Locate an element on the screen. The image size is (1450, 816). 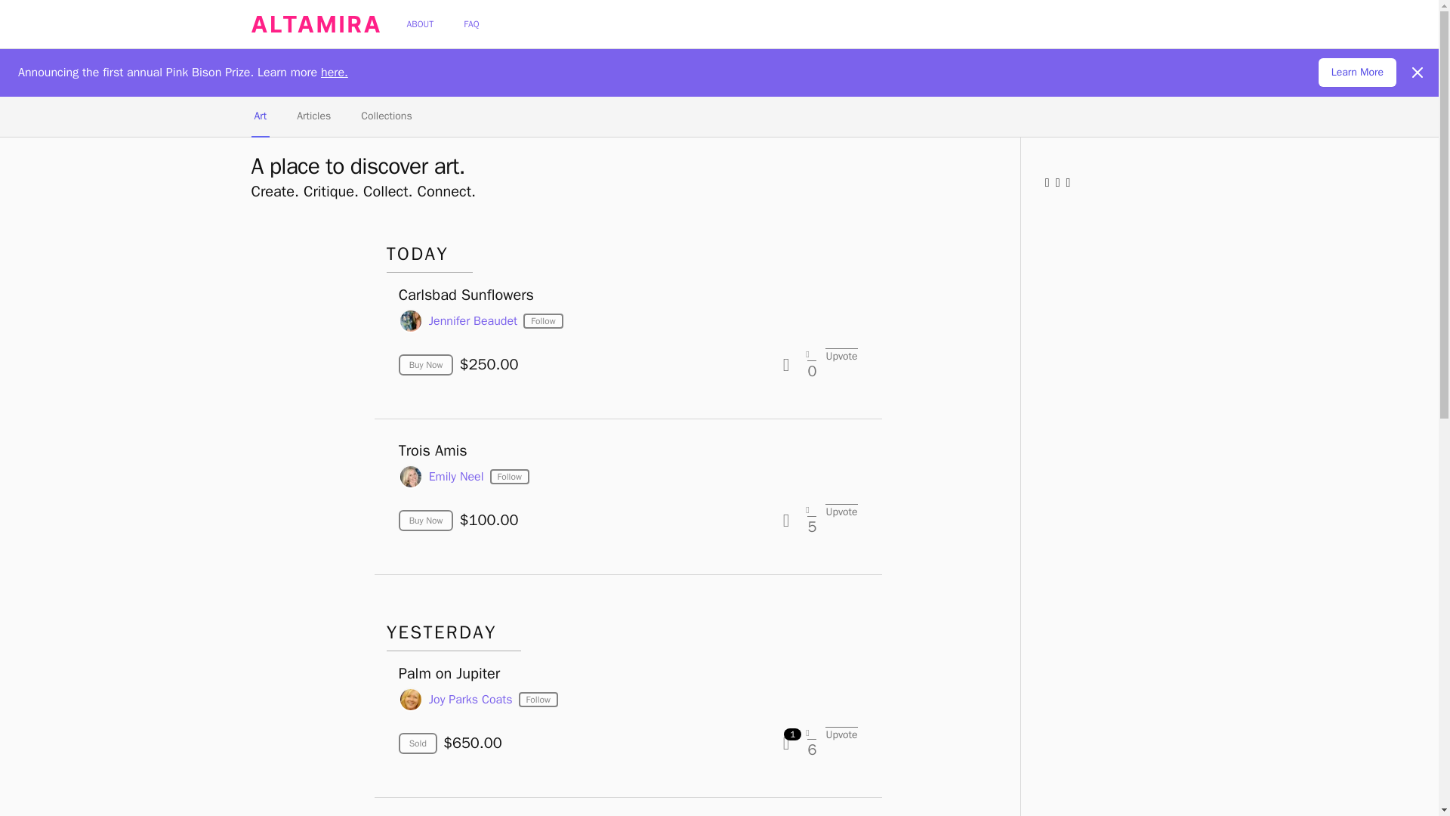
Articles is located at coordinates (313, 117).